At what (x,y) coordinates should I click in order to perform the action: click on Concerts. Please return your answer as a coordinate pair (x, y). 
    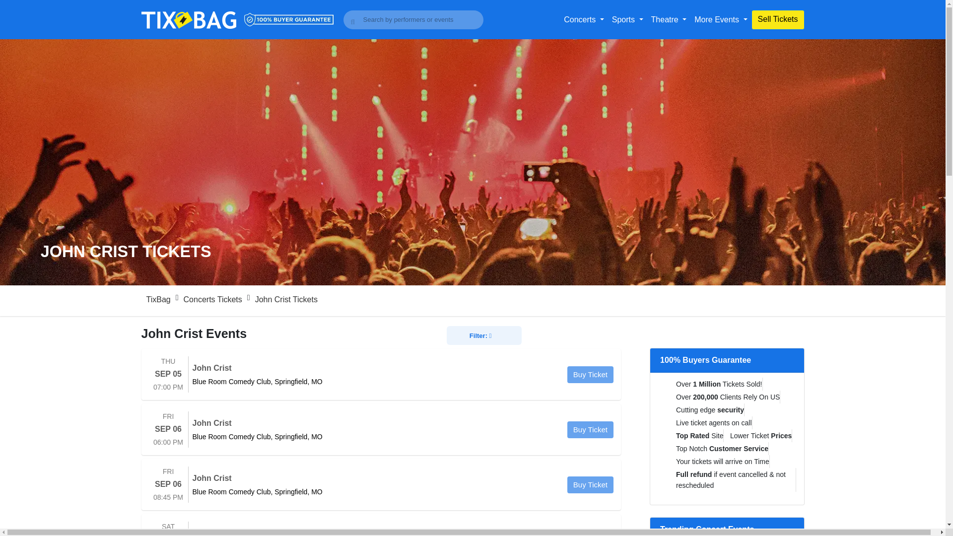
    Looking at the image, I should click on (584, 20).